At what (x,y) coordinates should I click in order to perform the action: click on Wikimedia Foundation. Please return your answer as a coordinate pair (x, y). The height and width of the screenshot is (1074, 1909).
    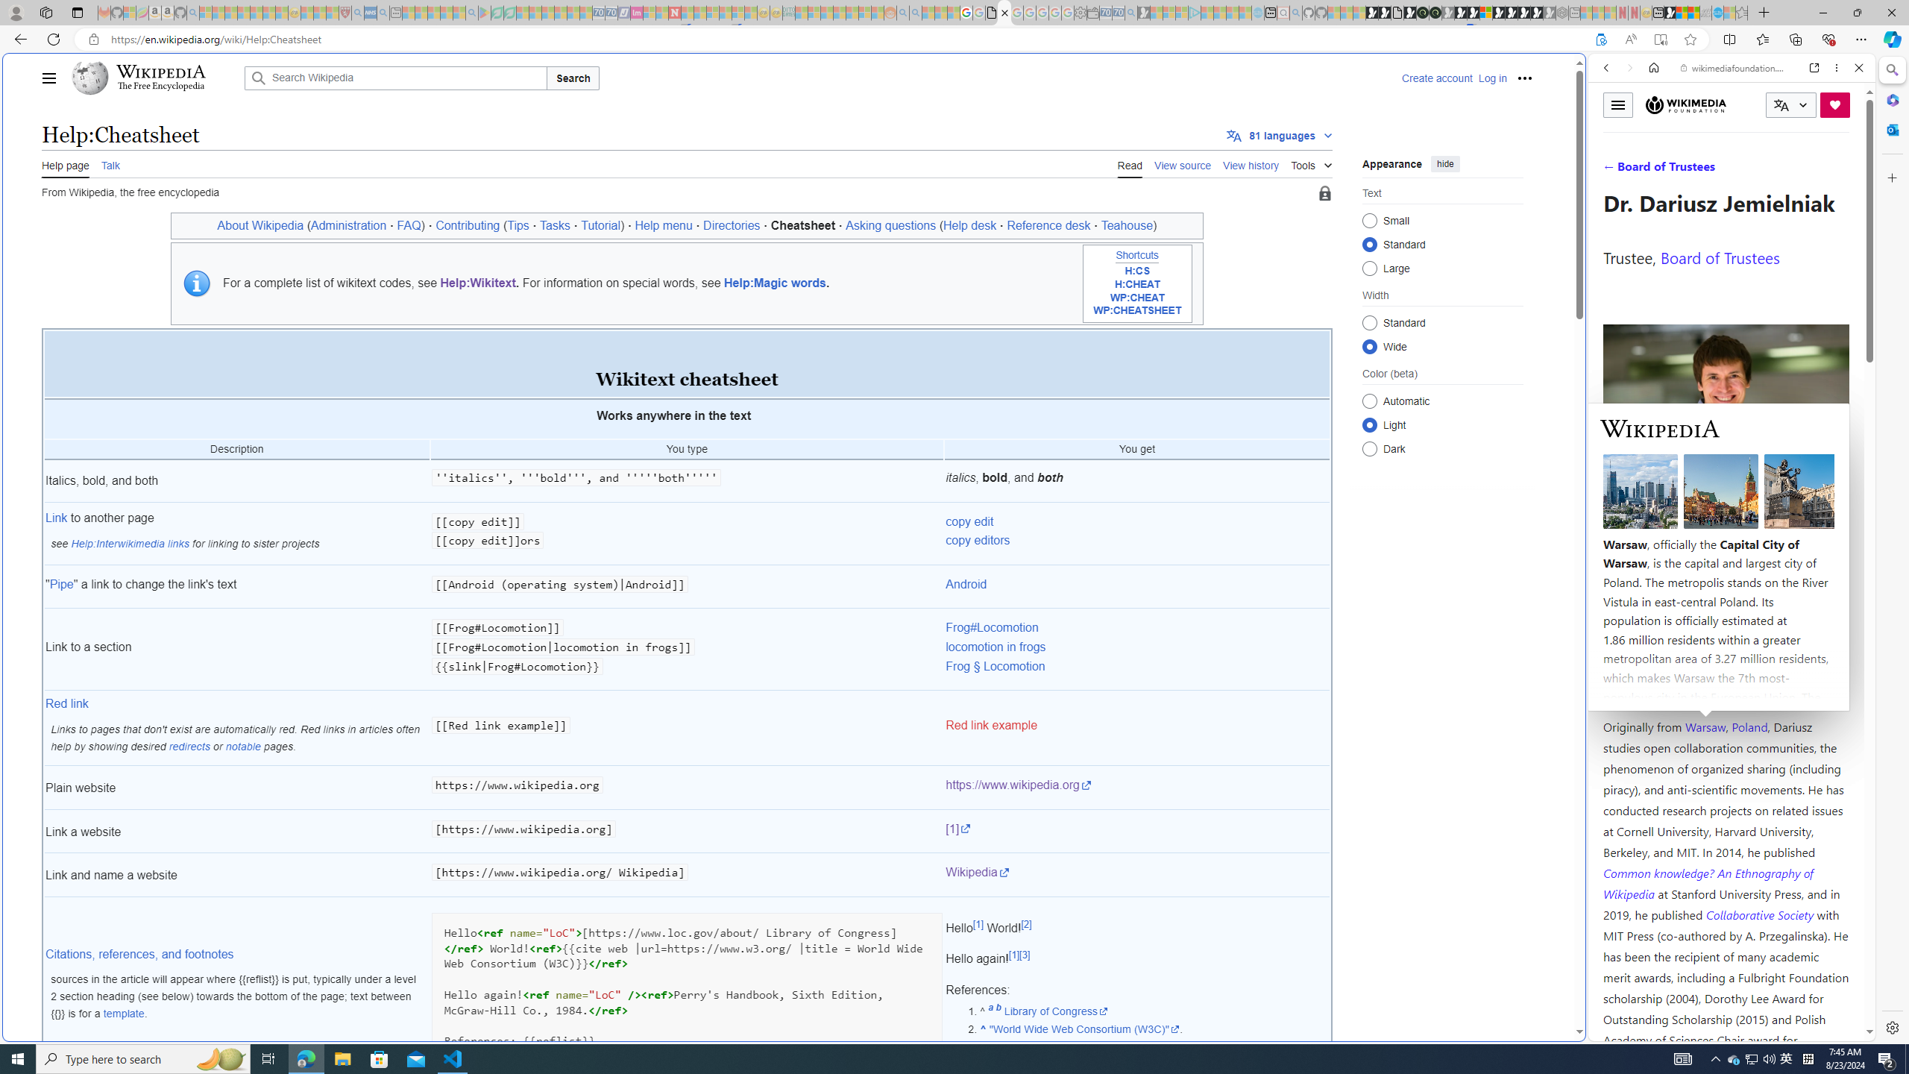
    Looking at the image, I should click on (1686, 104).